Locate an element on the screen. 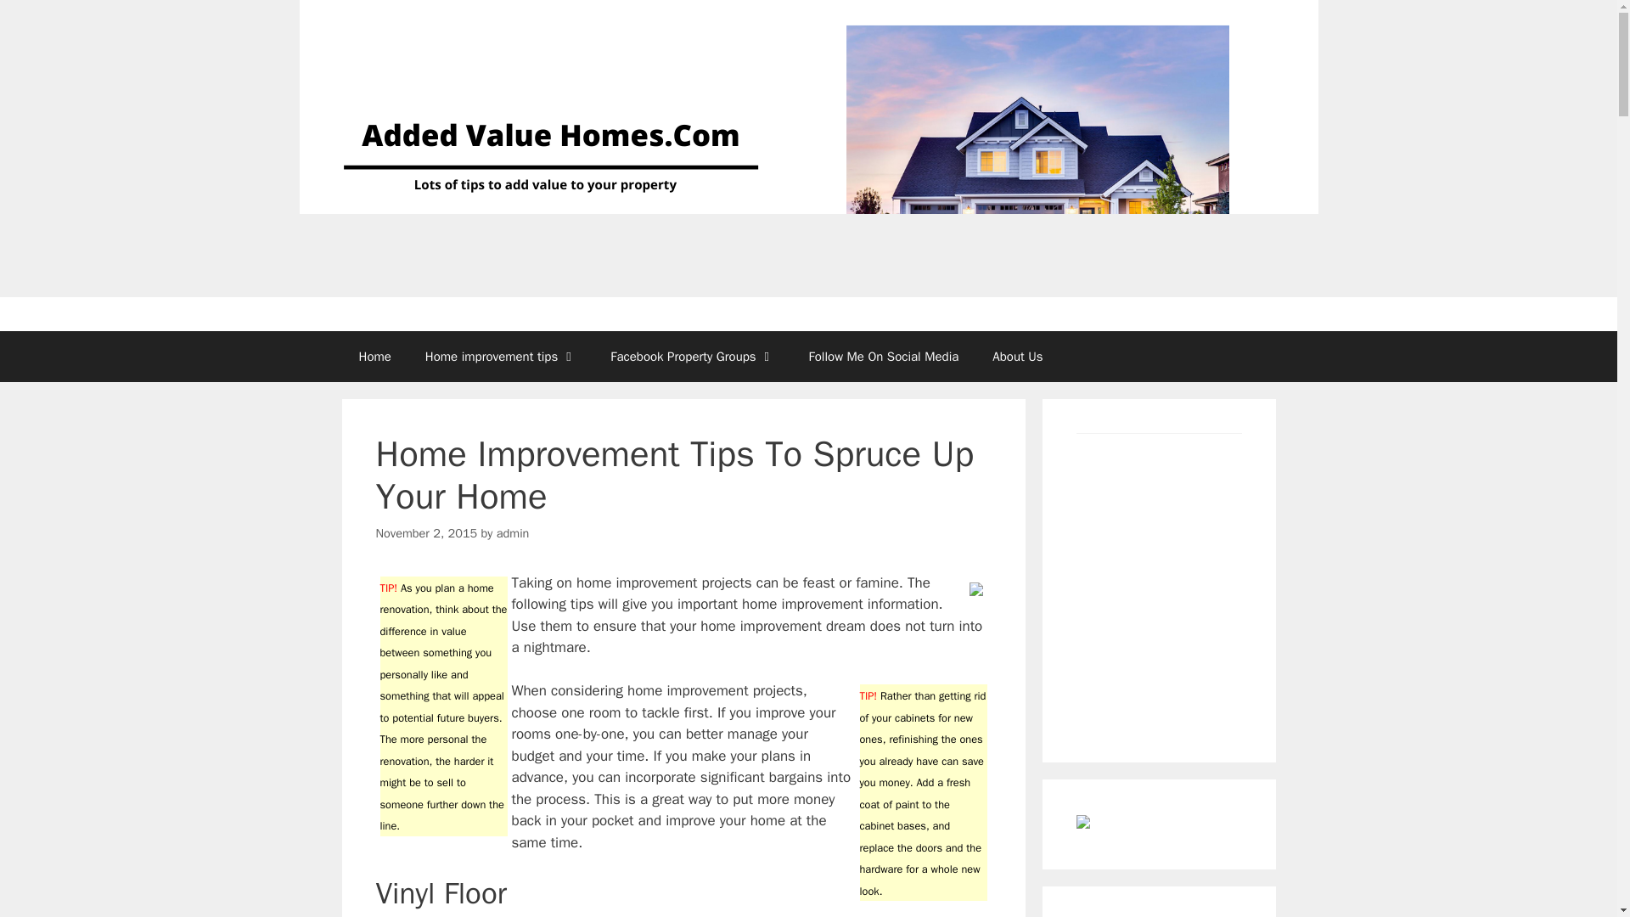 This screenshot has height=917, width=1630. Home is located at coordinates (374, 357).